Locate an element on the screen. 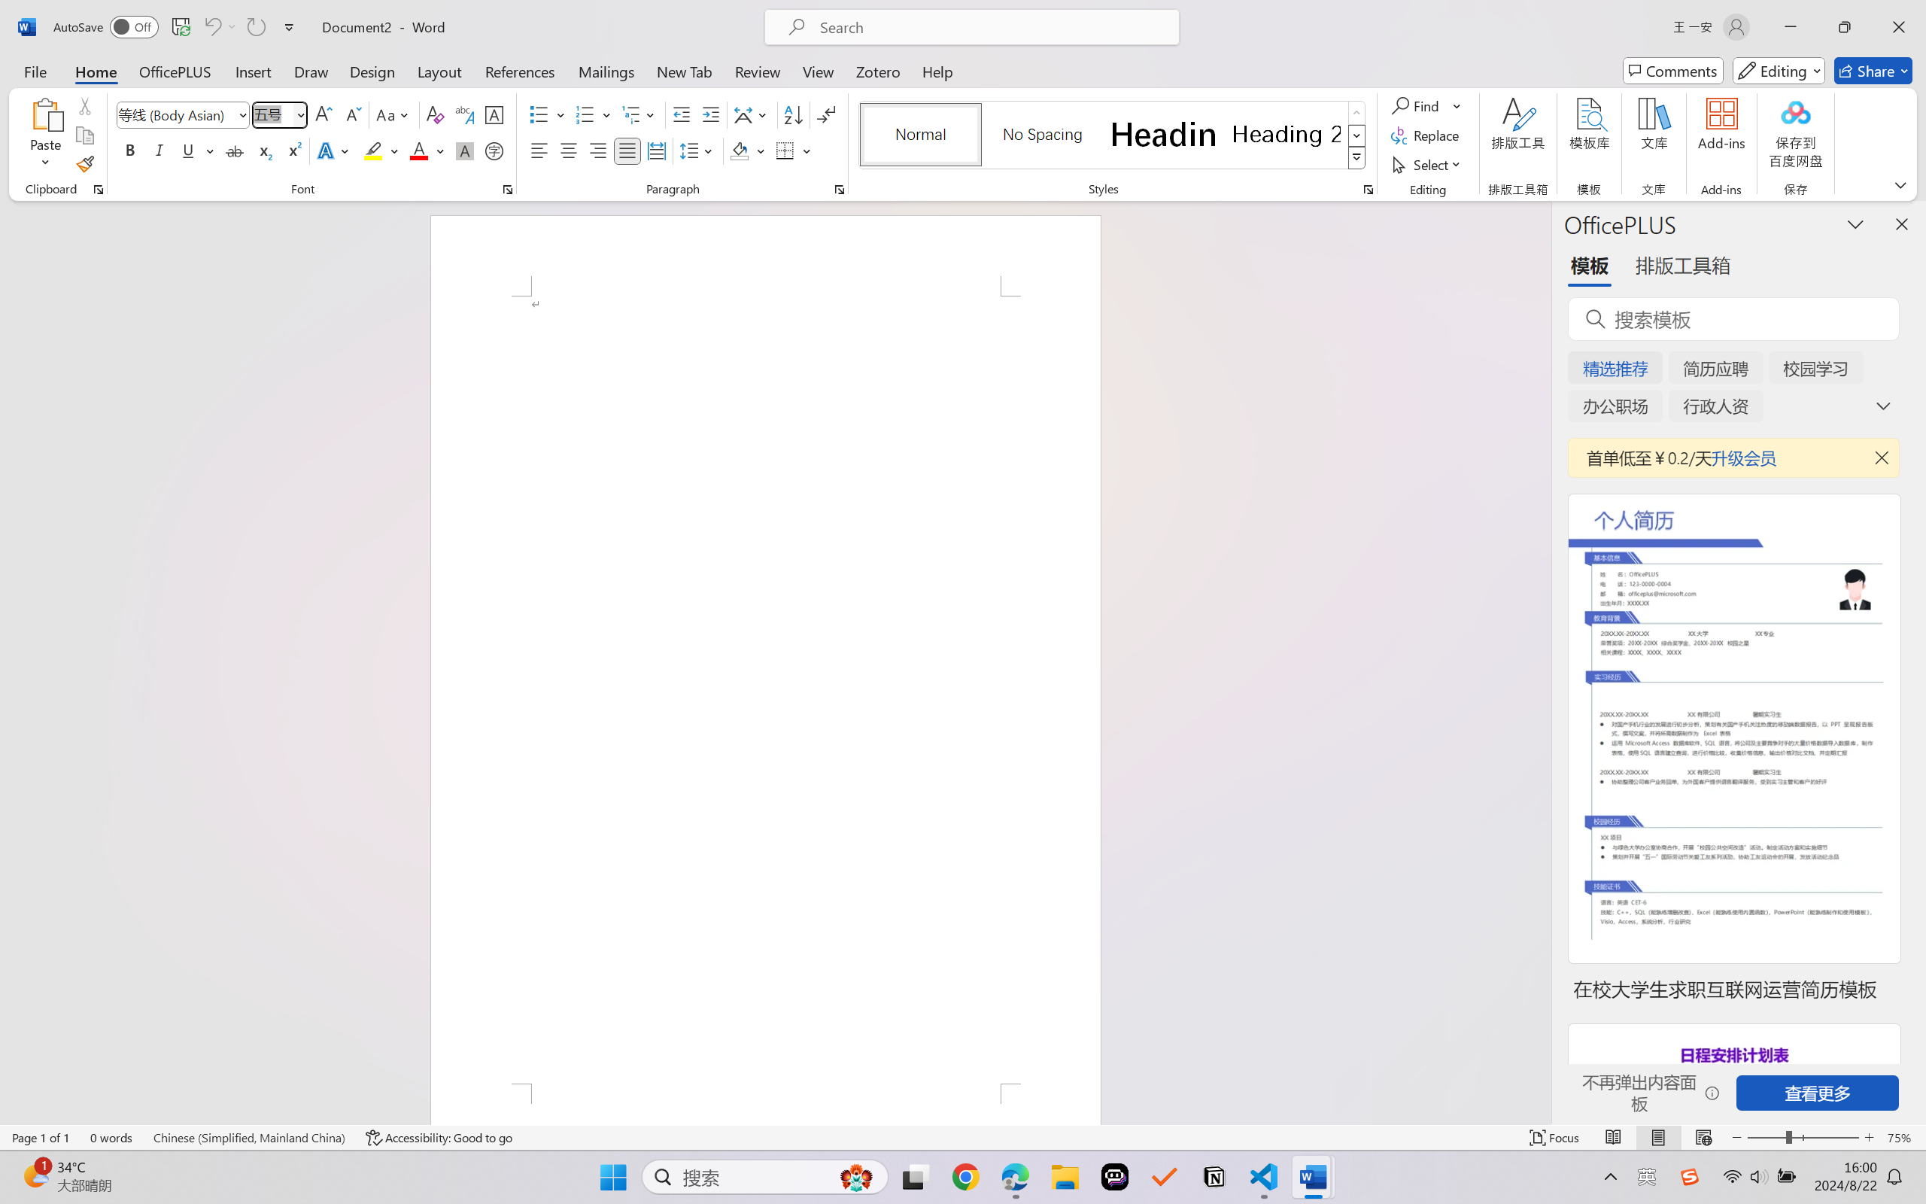  Restore Down is located at coordinates (1845, 27).